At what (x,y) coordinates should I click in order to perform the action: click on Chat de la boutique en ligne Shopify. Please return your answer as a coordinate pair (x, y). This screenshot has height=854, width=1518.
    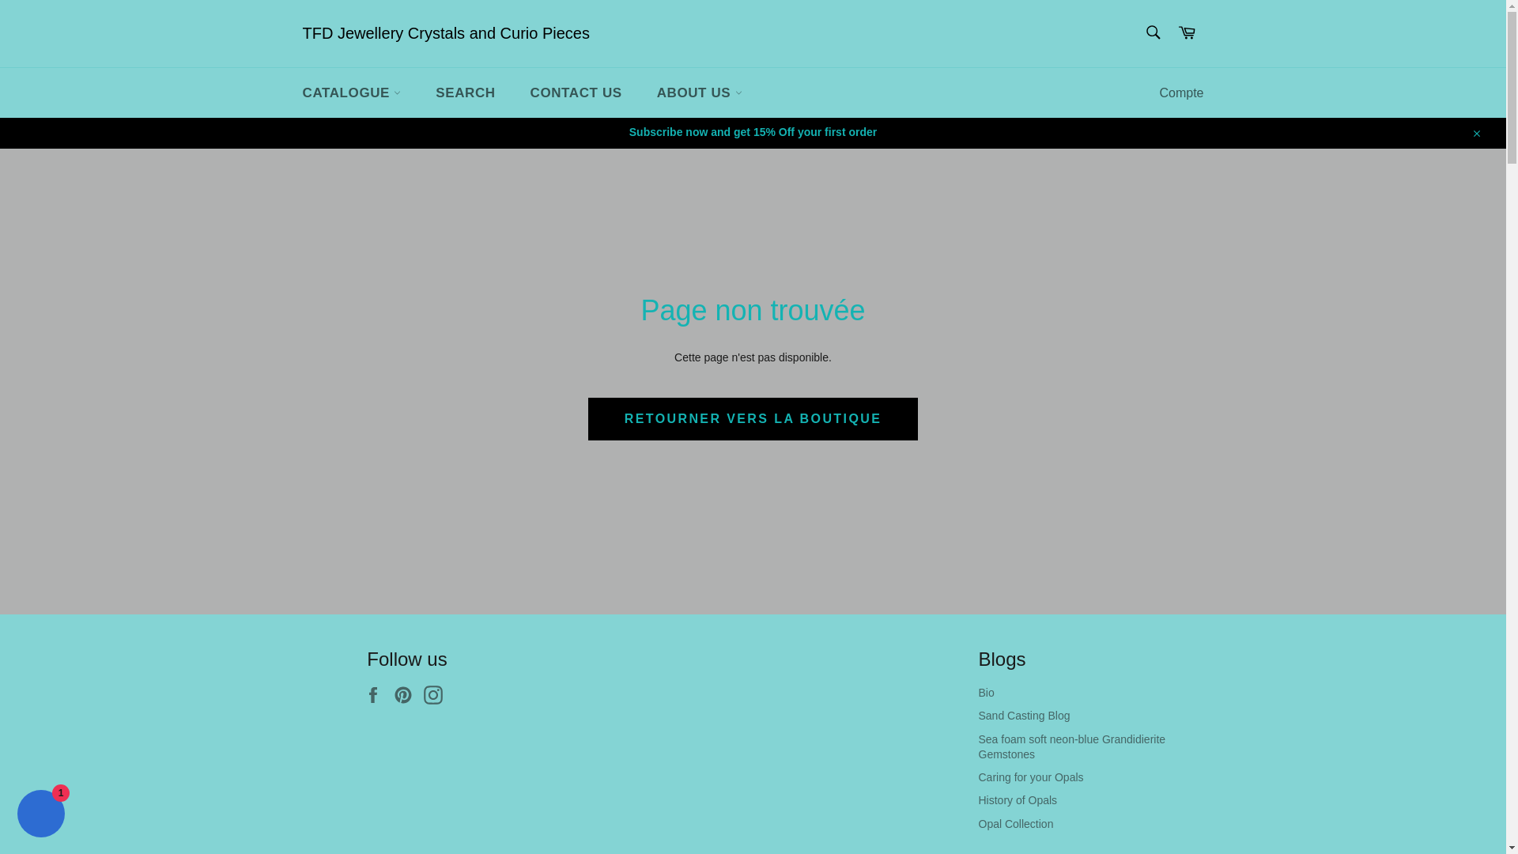
    Looking at the image, I should click on (41, 815).